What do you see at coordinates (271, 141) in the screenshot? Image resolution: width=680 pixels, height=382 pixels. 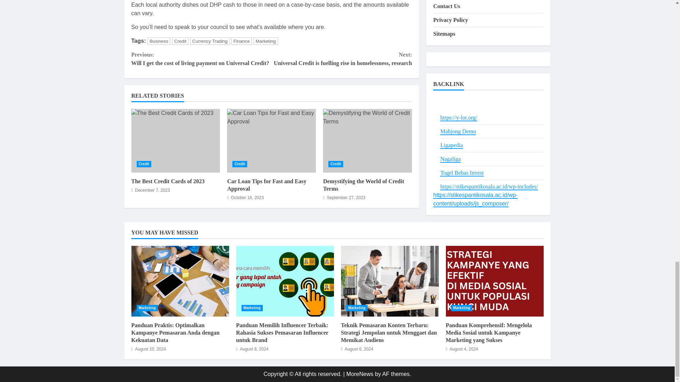 I see `Car Loan Tips for Fast and Easy Approval` at bounding box center [271, 141].